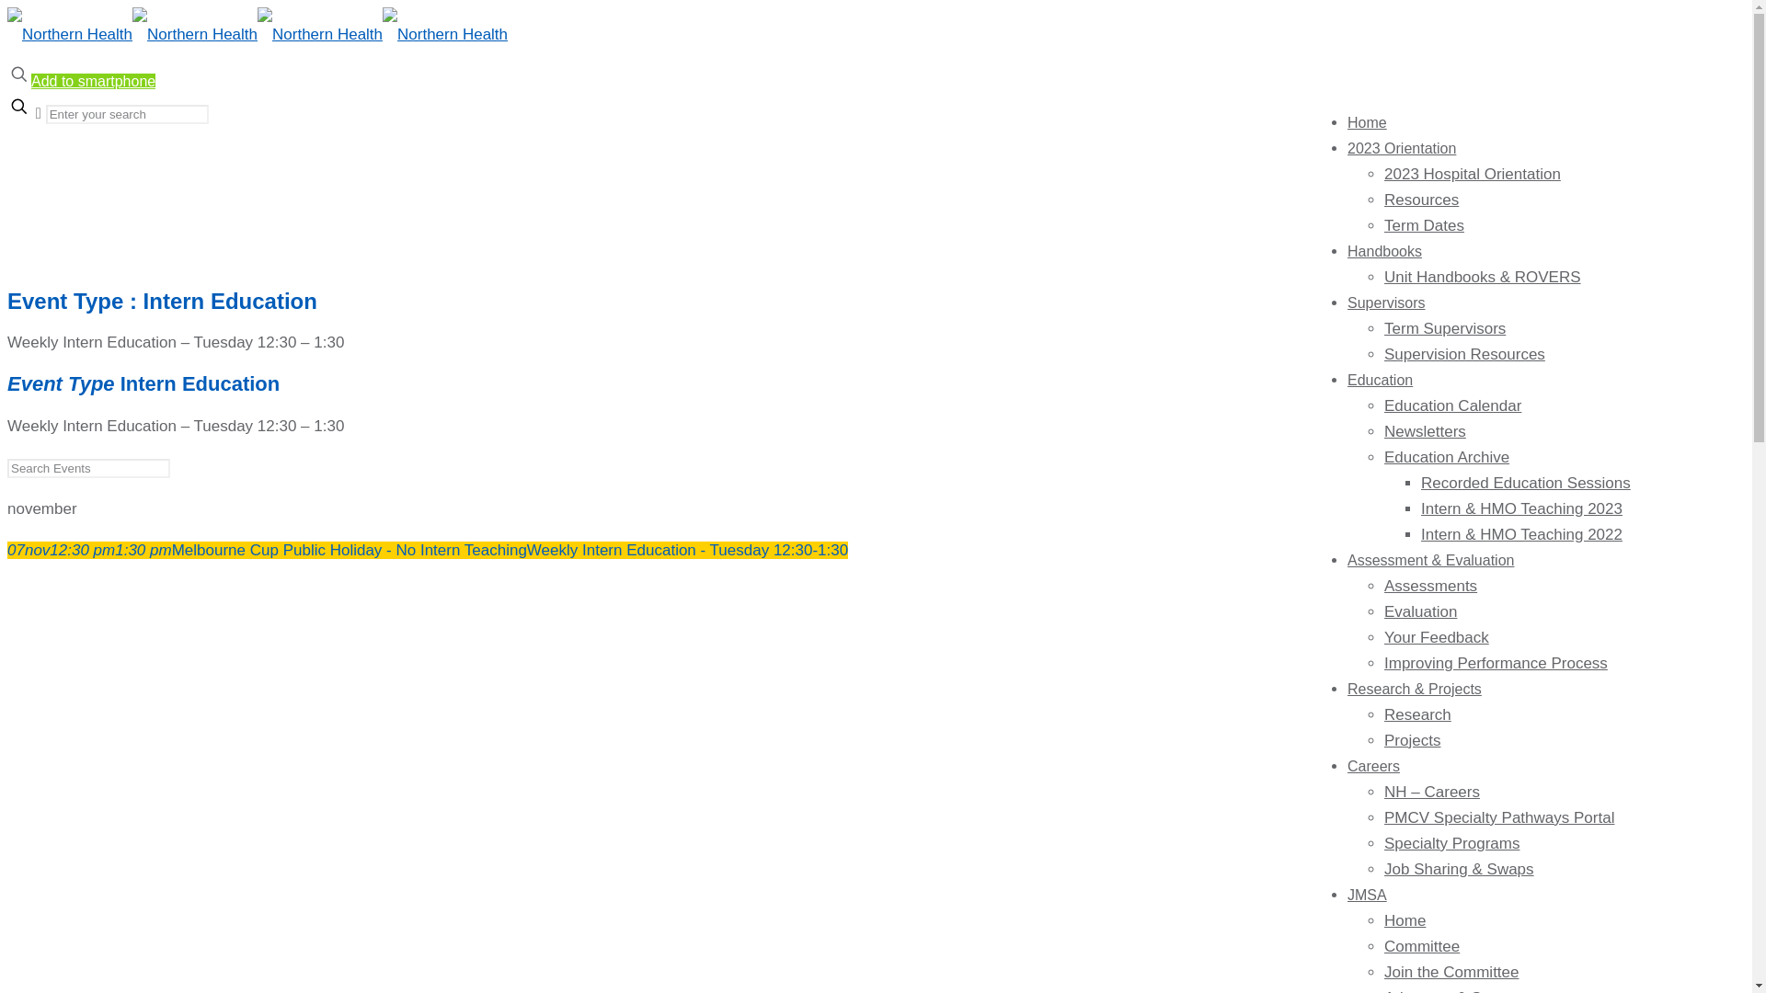  I want to click on Specialty Programs, so click(1451, 844).